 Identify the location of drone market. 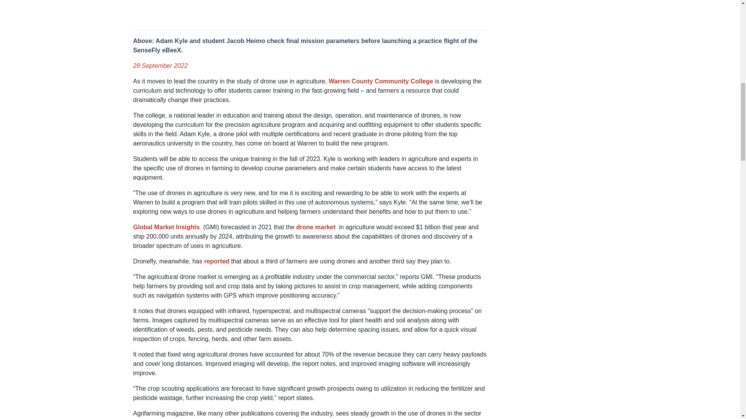
(315, 227).